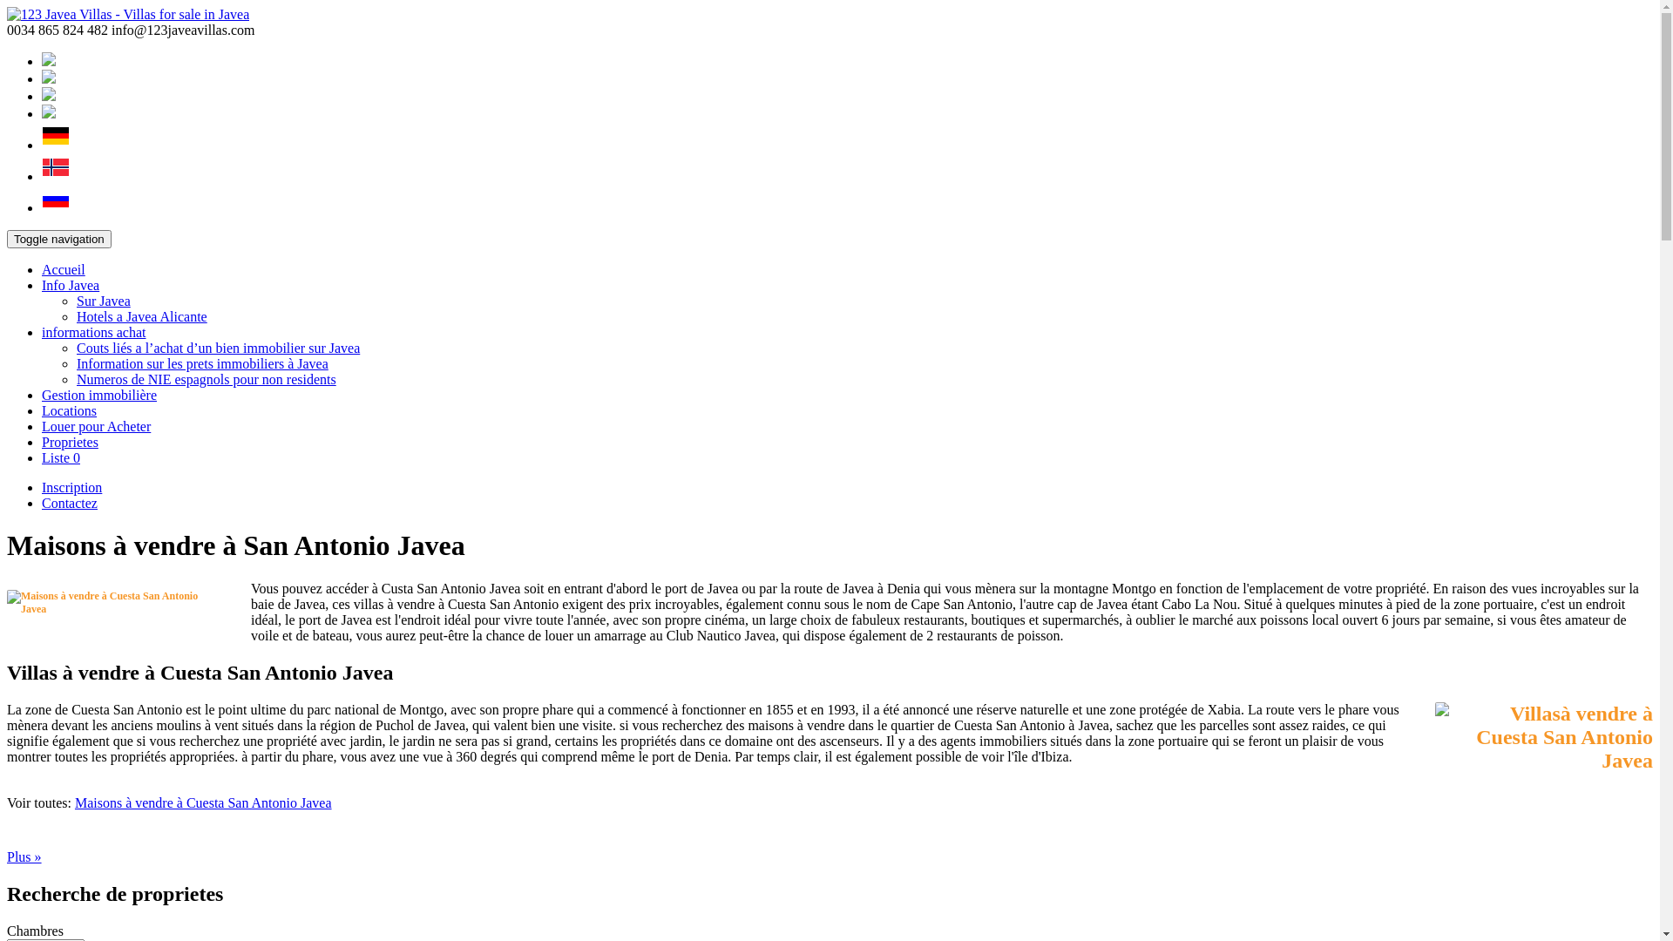 This screenshot has height=941, width=1673. I want to click on Locations, so click(70, 411).